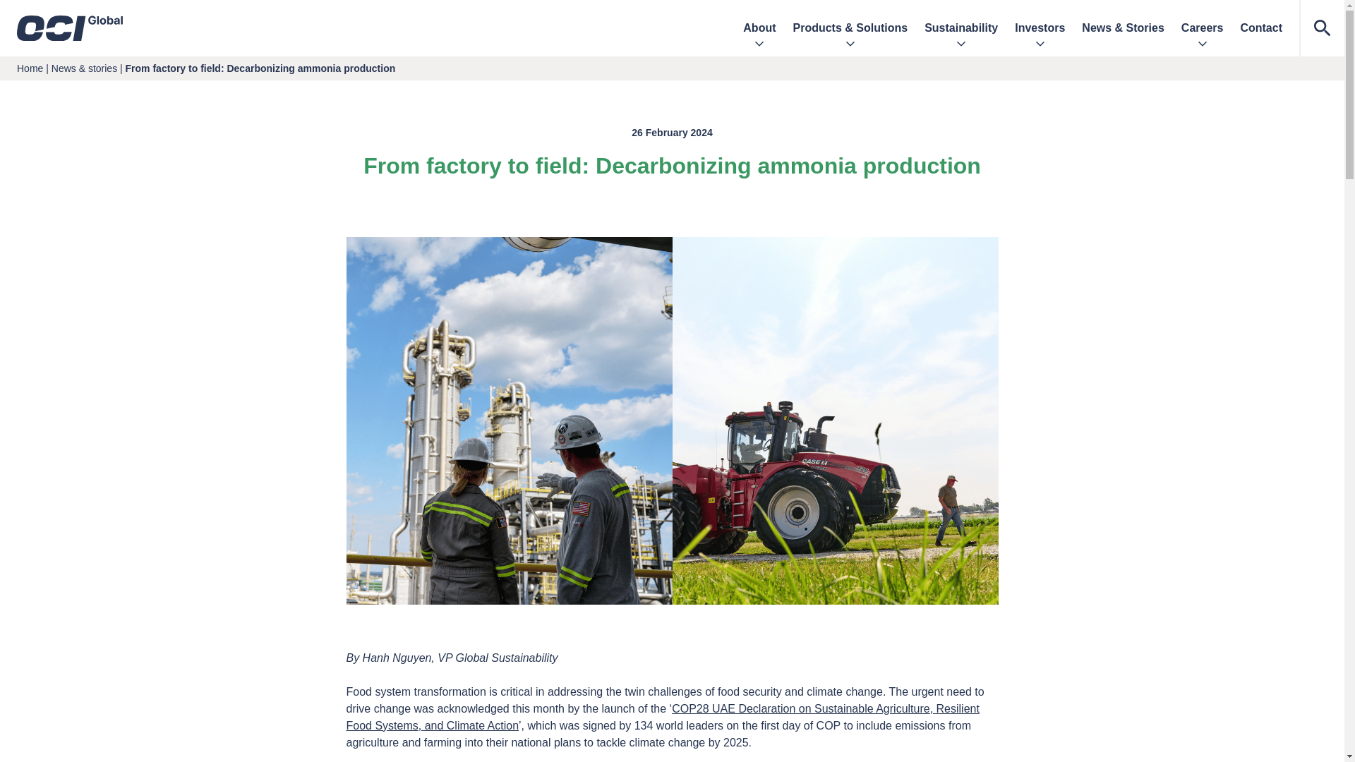 The width and height of the screenshot is (1355, 762). I want to click on Sustainability, so click(960, 28).